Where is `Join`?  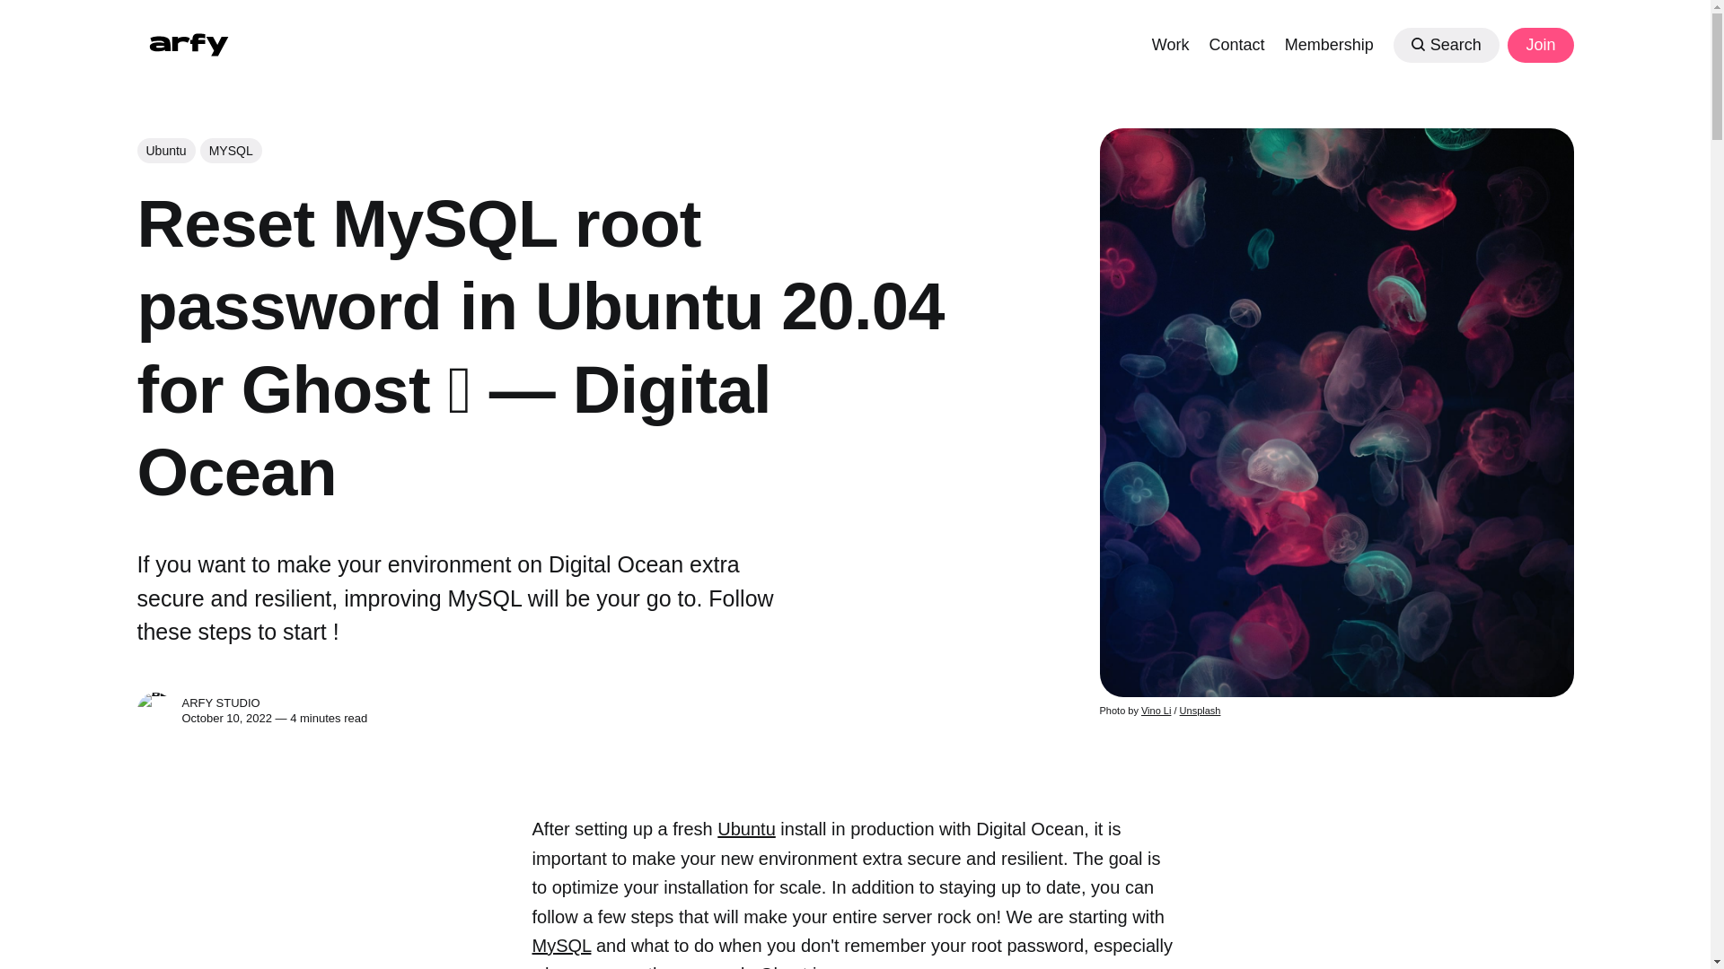
Join is located at coordinates (1539, 45).